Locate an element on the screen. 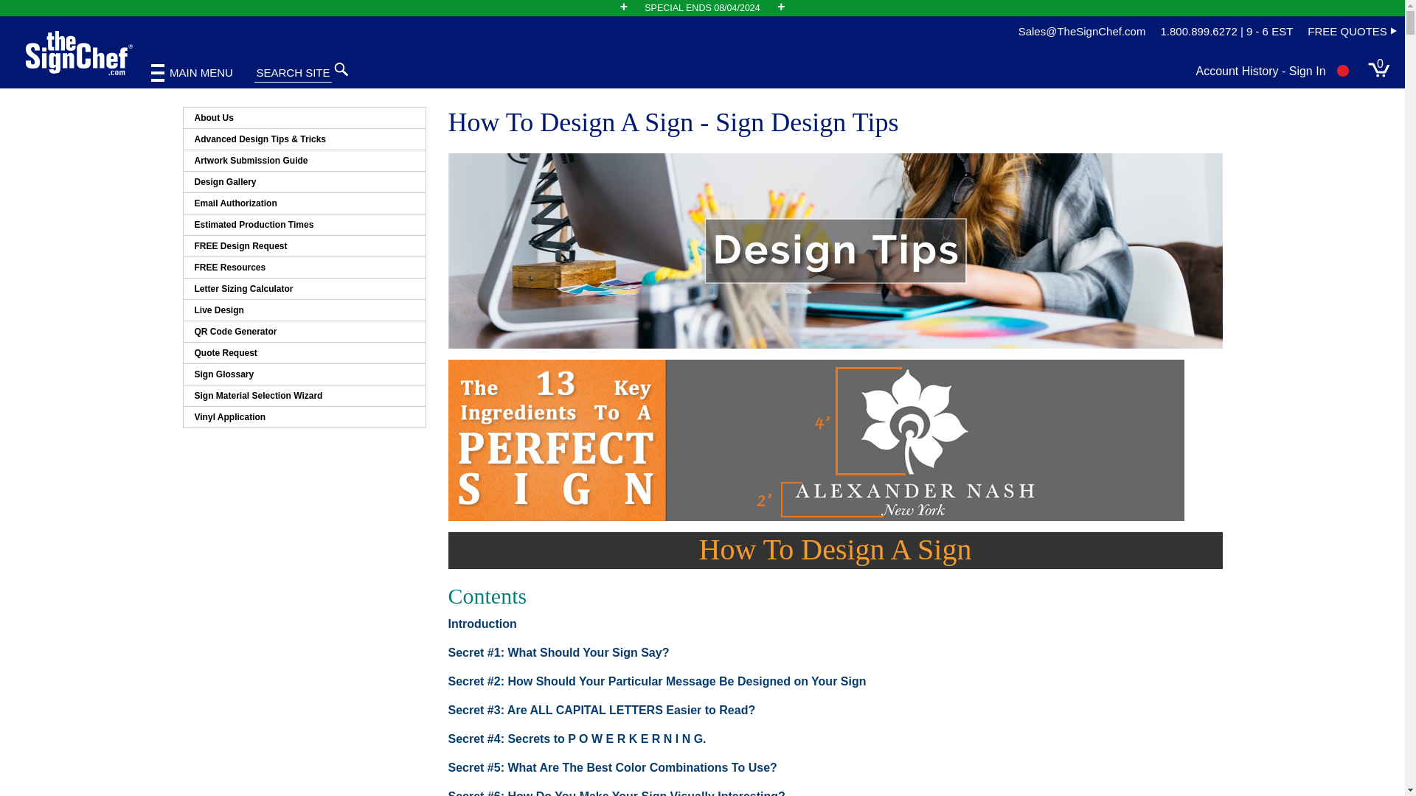 This screenshot has height=796, width=1416. Sign Glossary is located at coordinates (304, 374).